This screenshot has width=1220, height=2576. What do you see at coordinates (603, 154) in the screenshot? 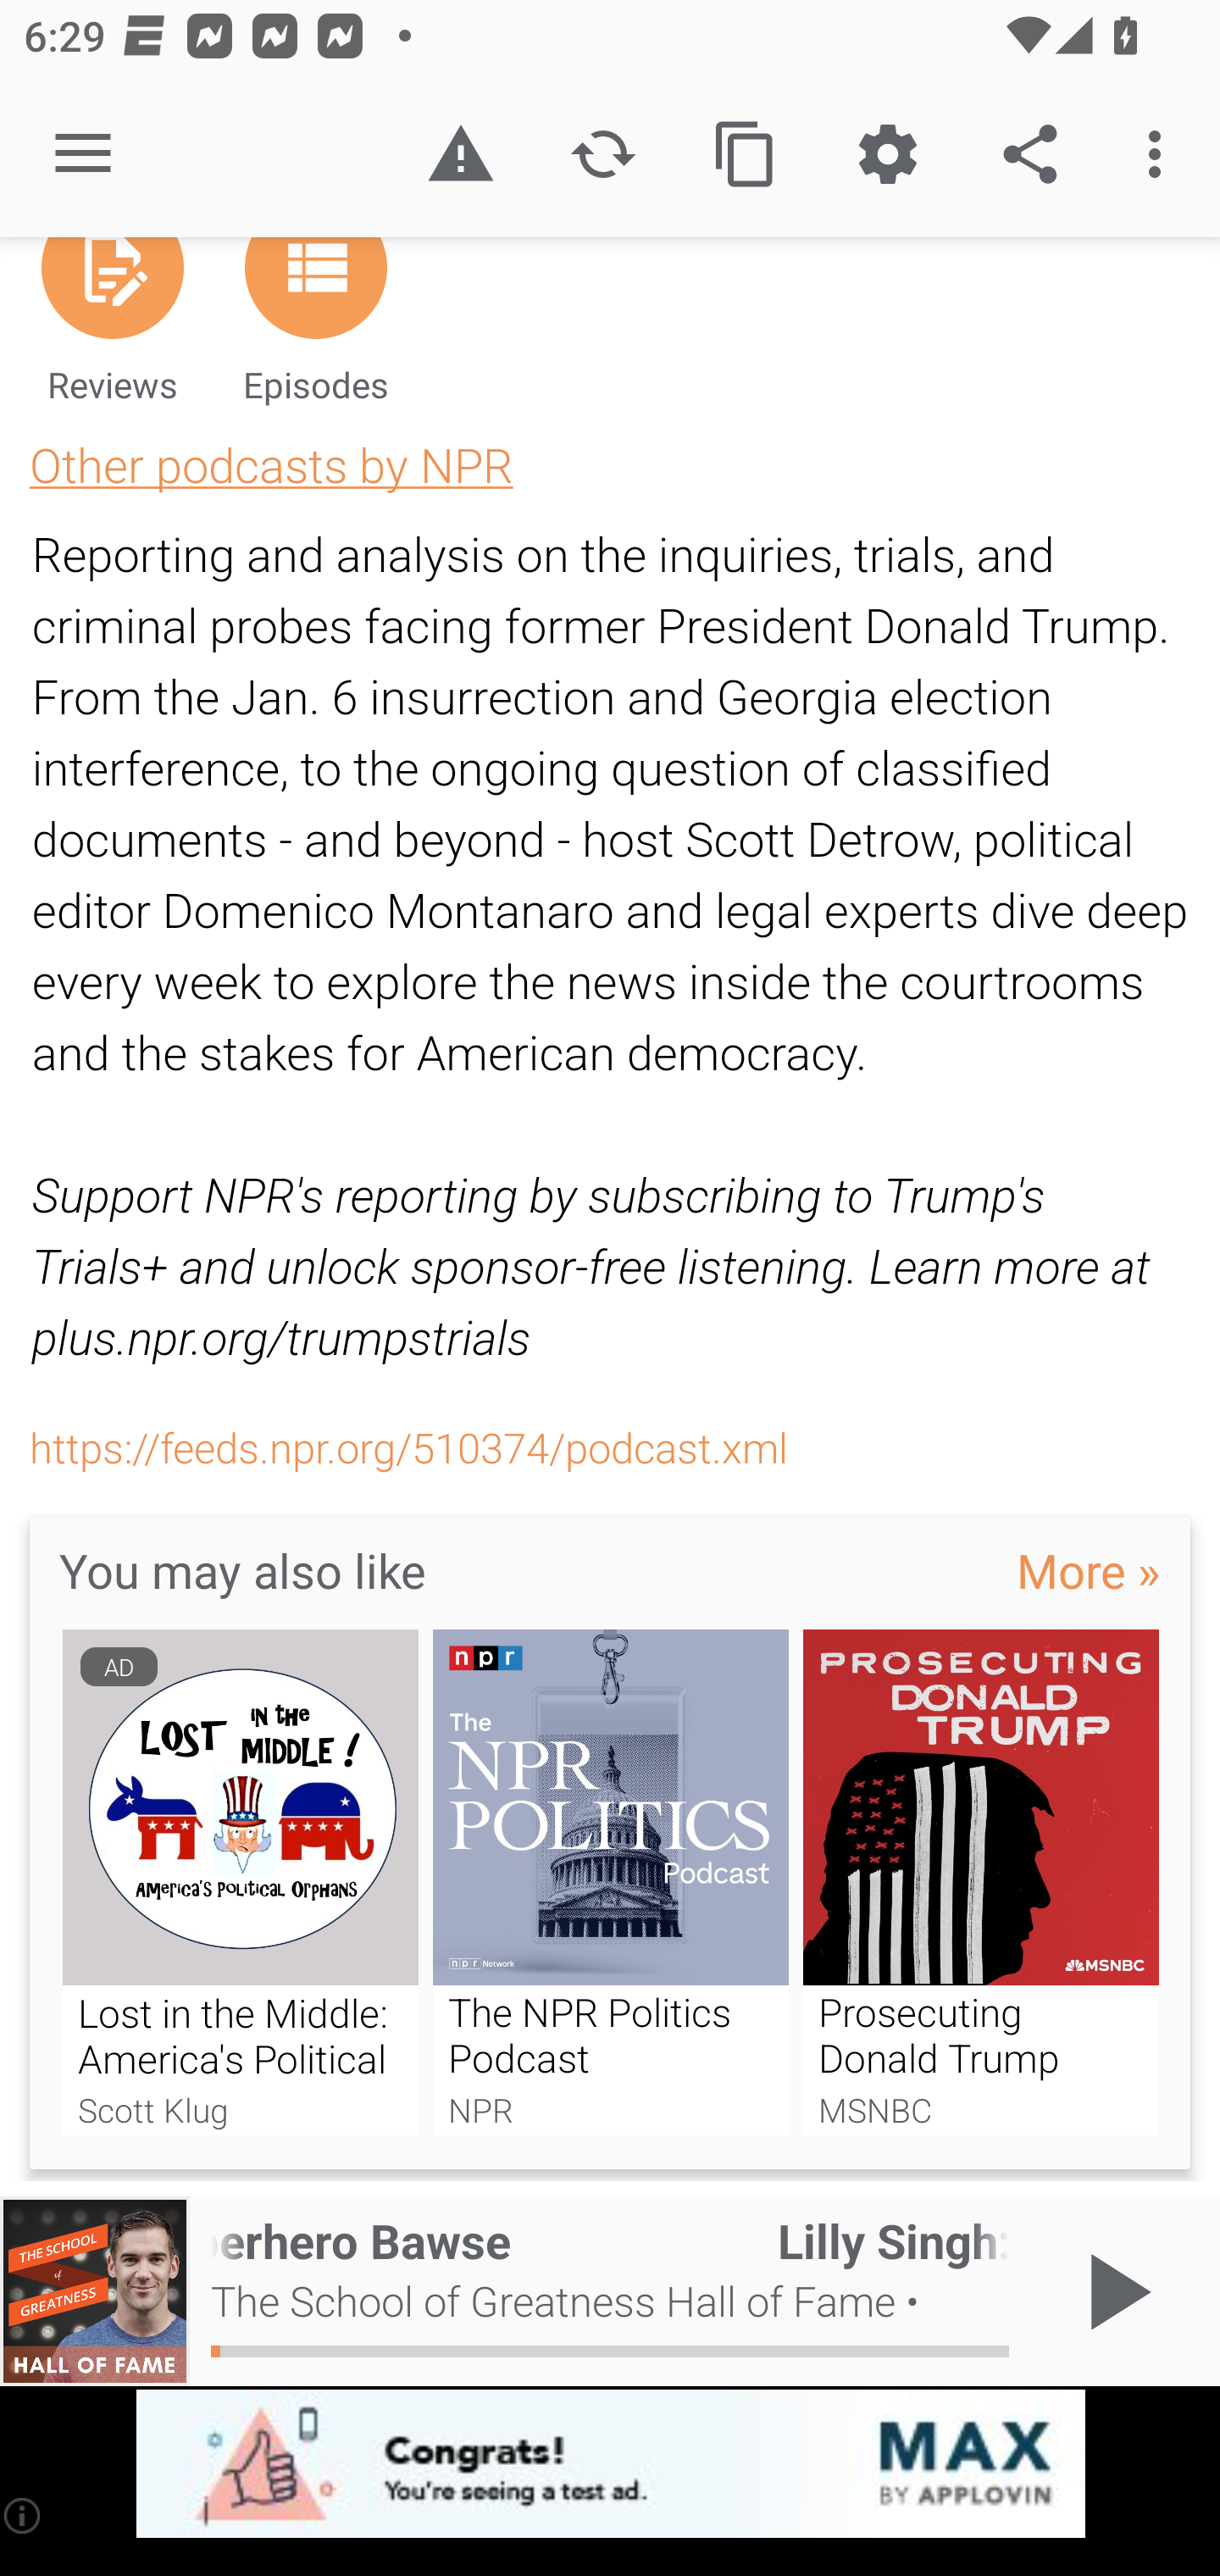
I see `Refresh podcast description` at bounding box center [603, 154].